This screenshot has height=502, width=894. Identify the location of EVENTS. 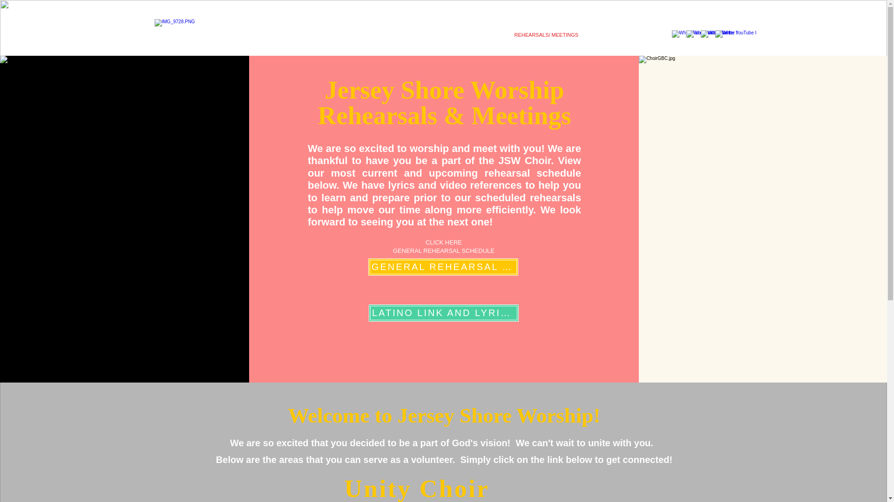
(412, 34).